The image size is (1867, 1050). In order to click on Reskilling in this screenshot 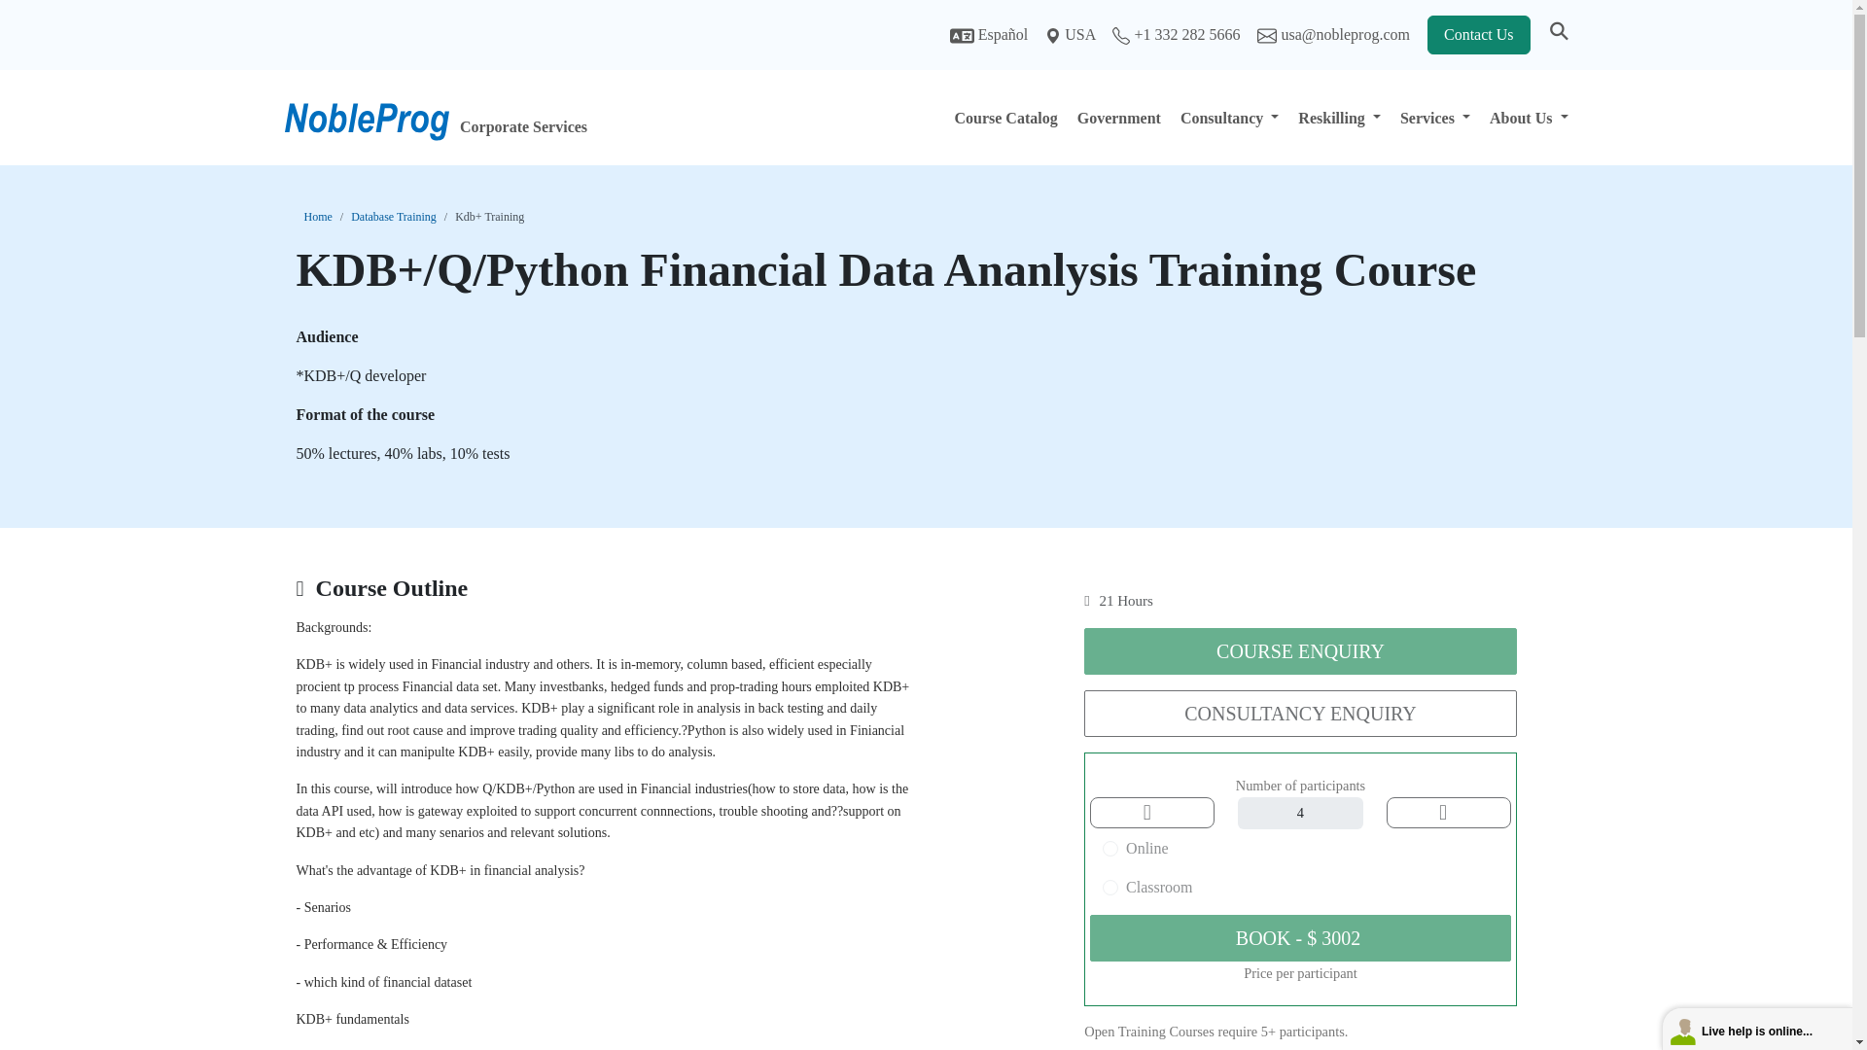, I will do `click(1339, 117)`.